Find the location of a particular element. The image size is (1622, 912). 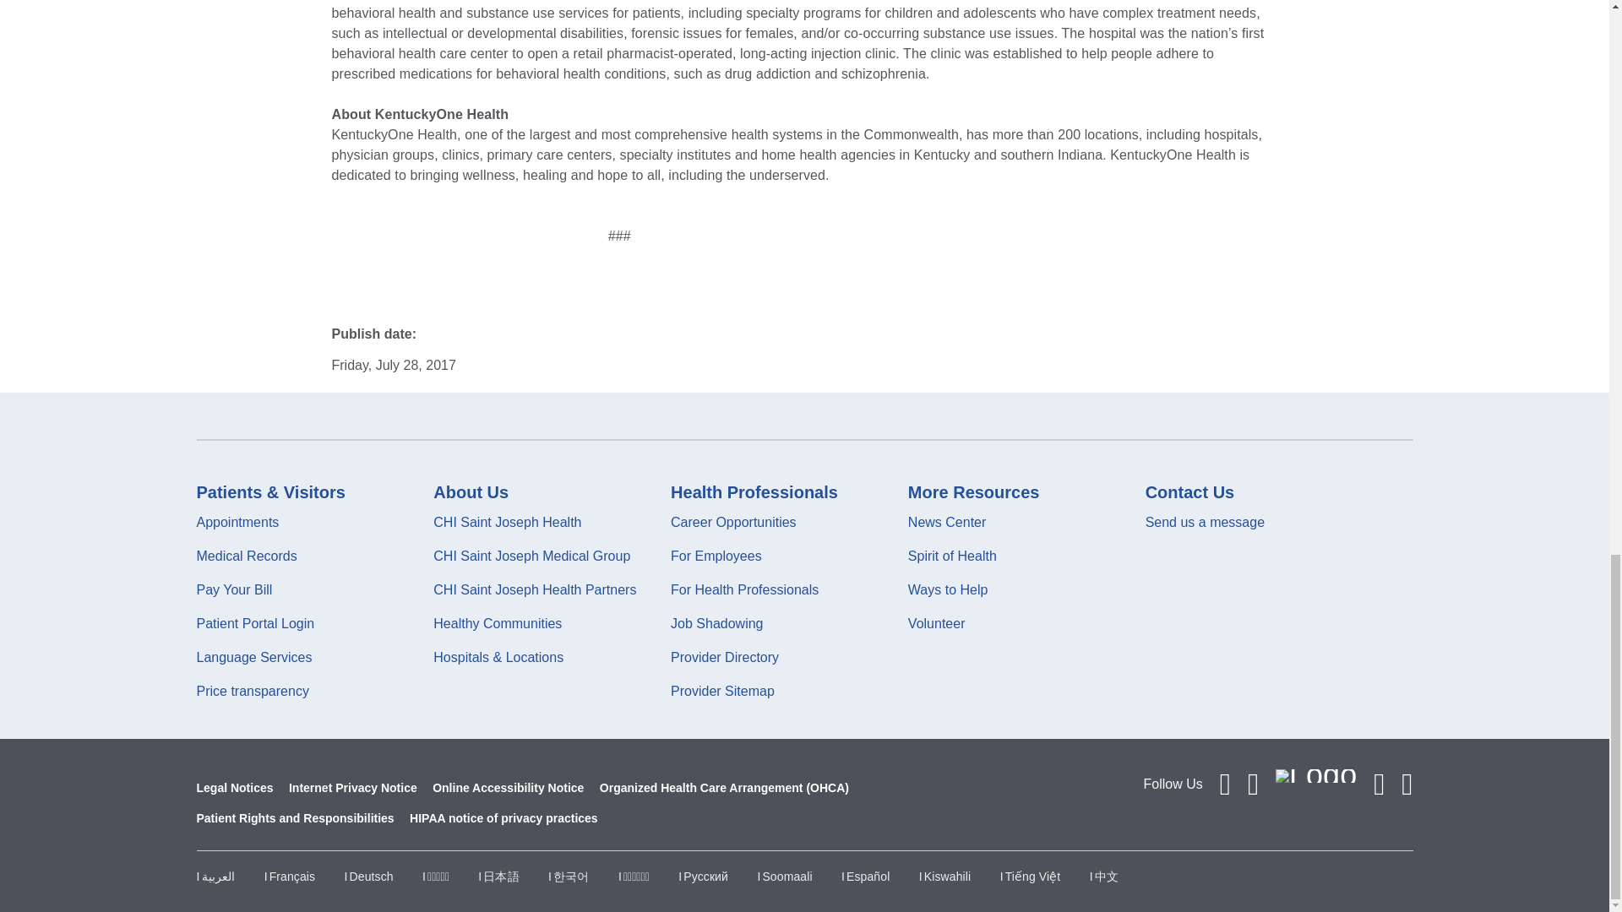

Chinese is located at coordinates (1104, 877).